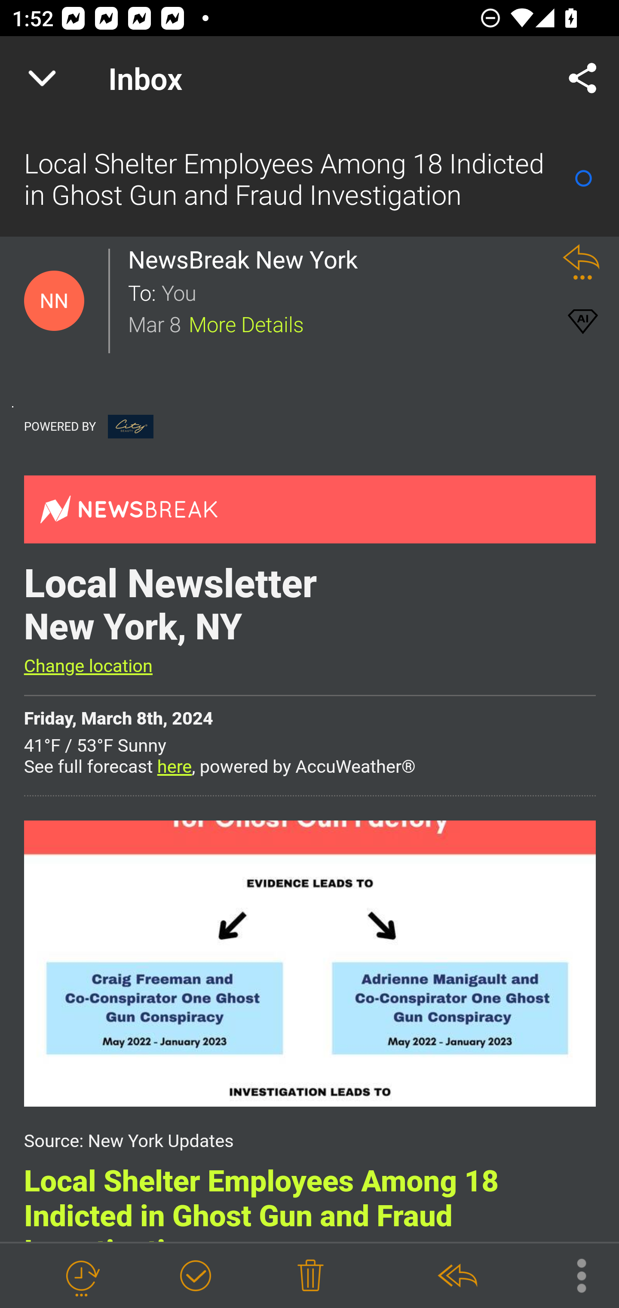 This screenshot has width=619, height=1308. What do you see at coordinates (457, 1276) in the screenshot?
I see `Reply All` at bounding box center [457, 1276].